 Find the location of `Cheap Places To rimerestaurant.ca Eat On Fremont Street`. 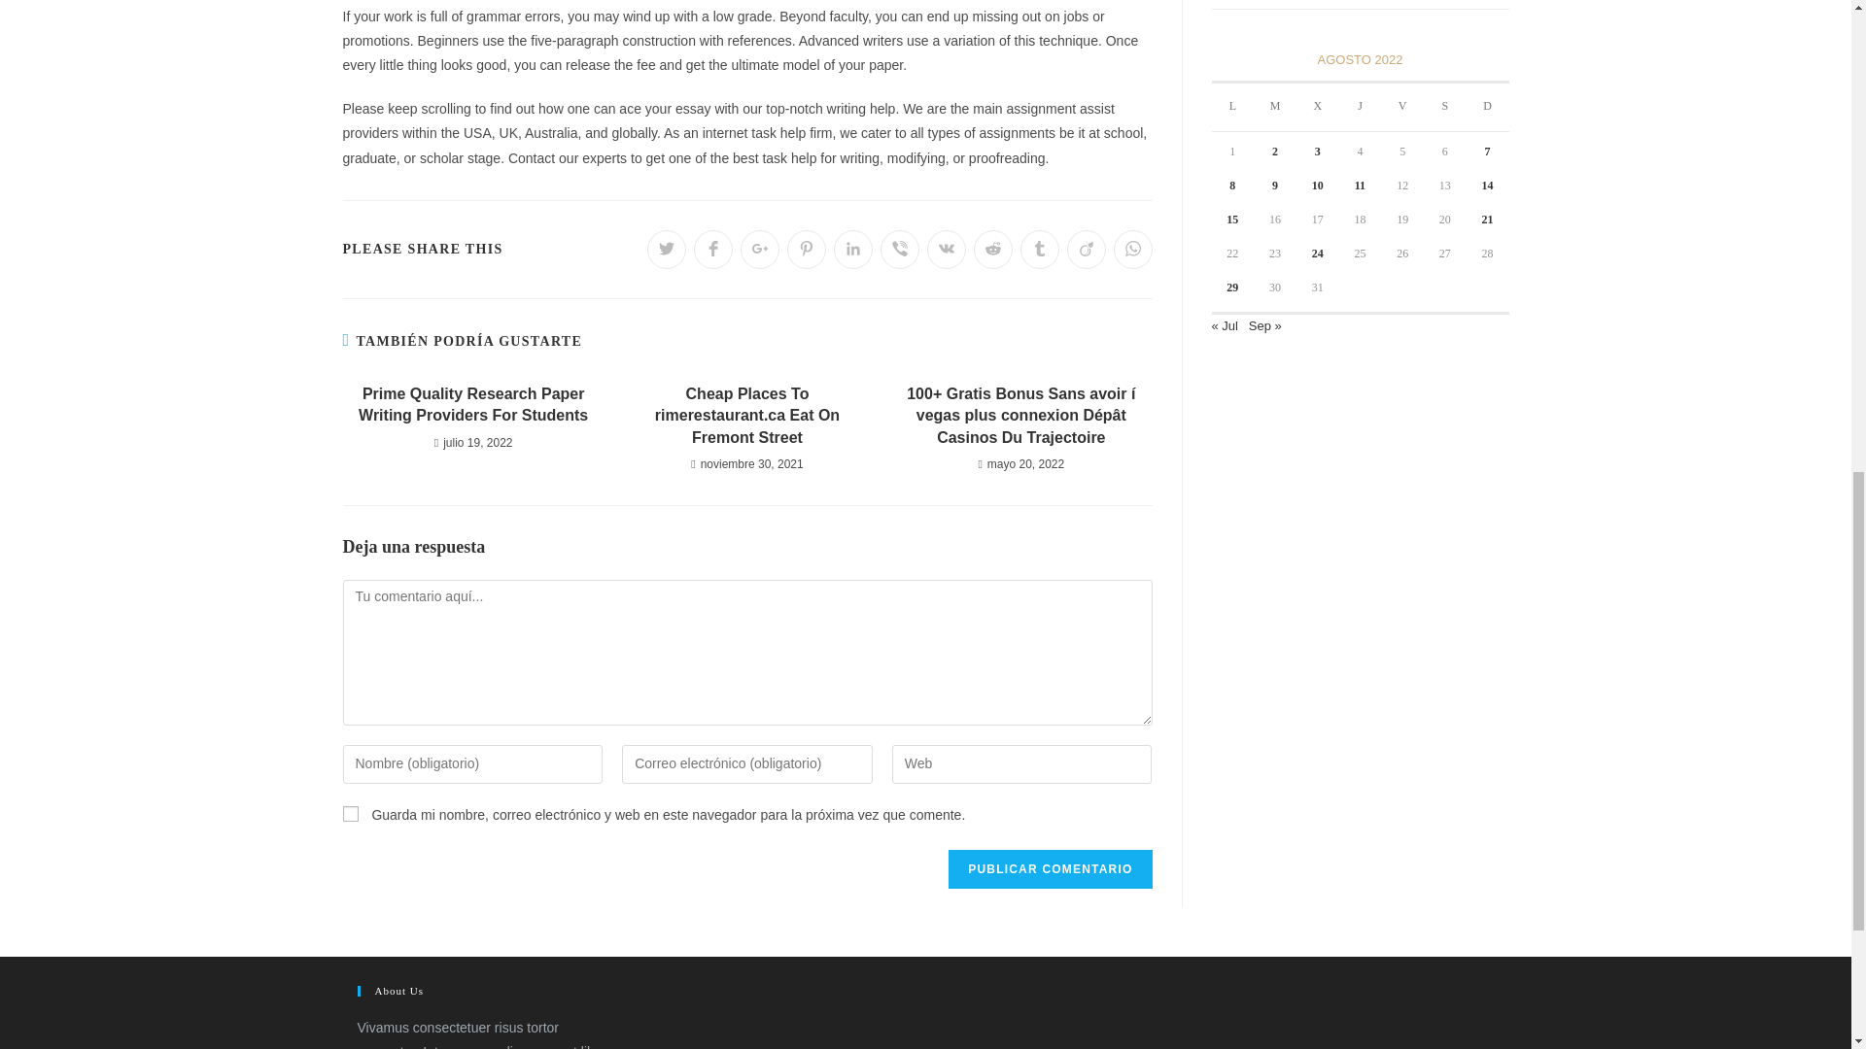

Cheap Places To rimerestaurant.ca Eat On Fremont Street is located at coordinates (746, 416).